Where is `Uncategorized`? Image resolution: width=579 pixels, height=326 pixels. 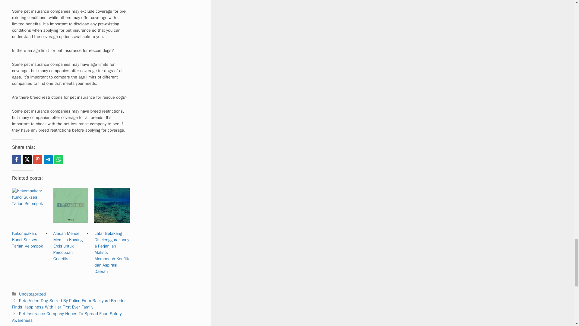
Uncategorized is located at coordinates (32, 294).